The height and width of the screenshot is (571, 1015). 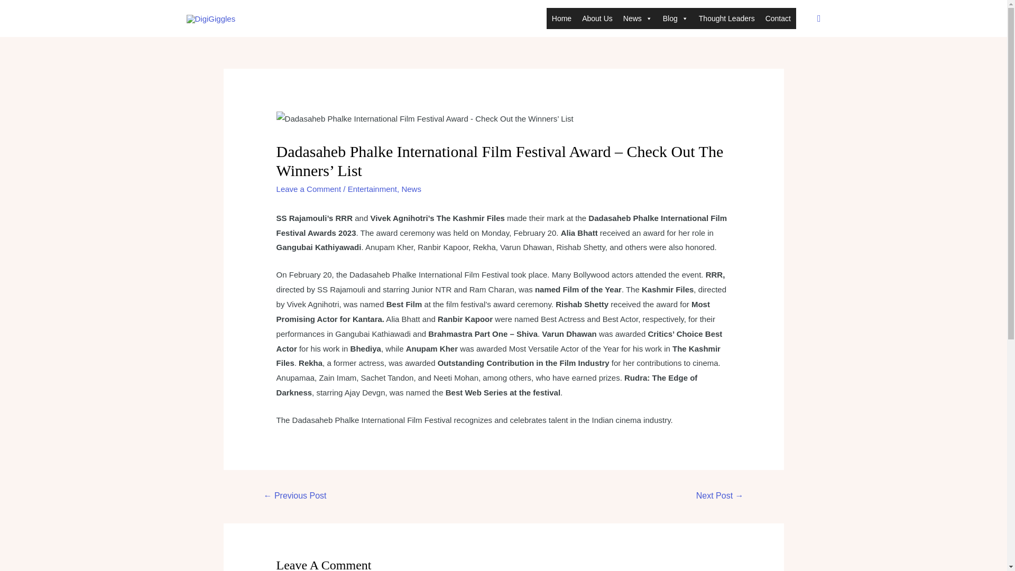 I want to click on Home, so click(x=561, y=19).